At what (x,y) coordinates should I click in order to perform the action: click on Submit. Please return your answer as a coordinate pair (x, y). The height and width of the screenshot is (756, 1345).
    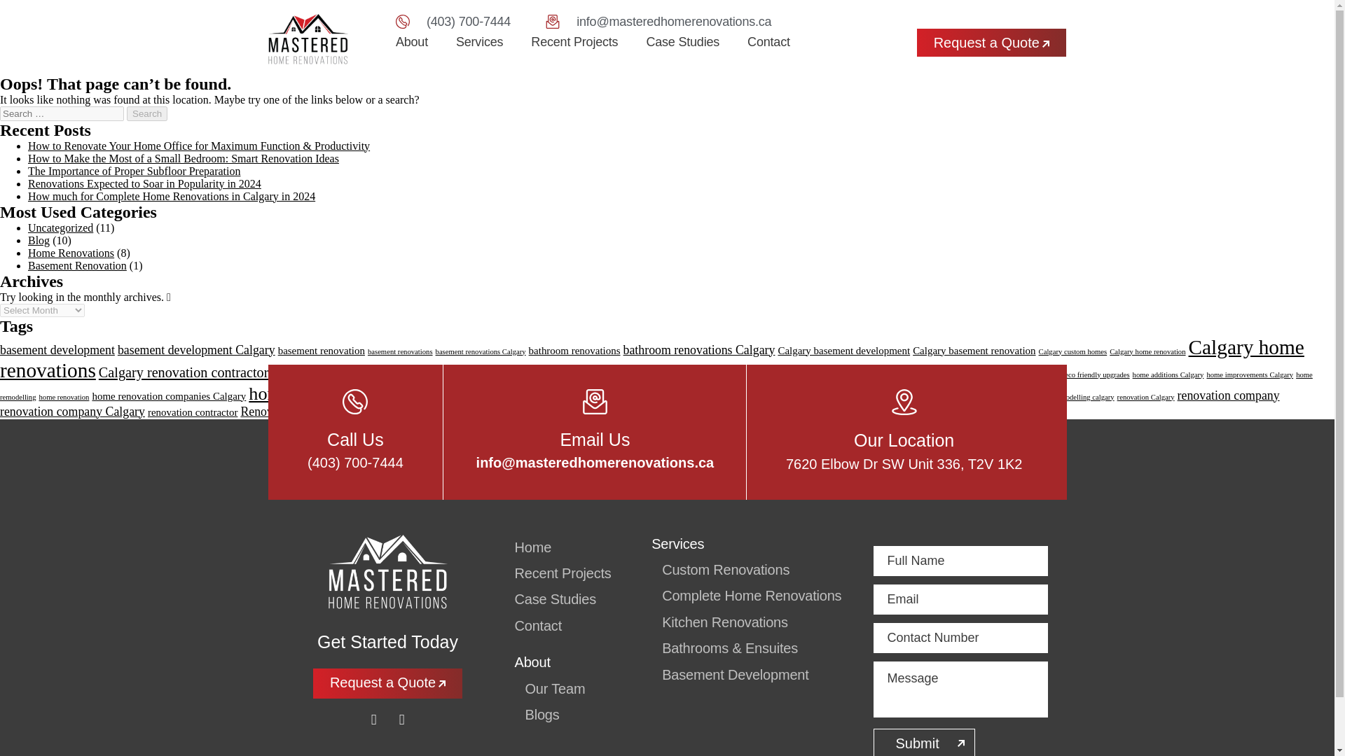
    Looking at the image, I should click on (923, 742).